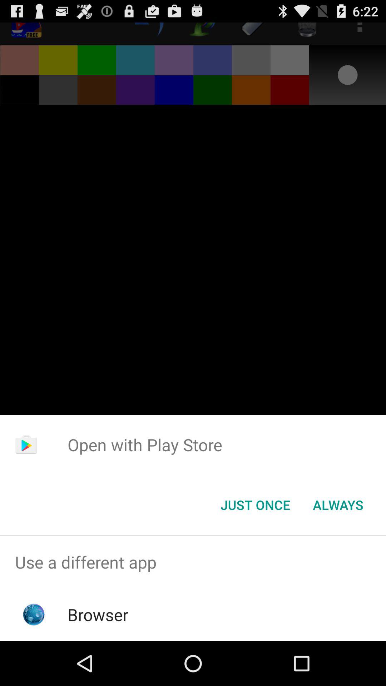  I want to click on press app above the browser icon, so click(193, 562).